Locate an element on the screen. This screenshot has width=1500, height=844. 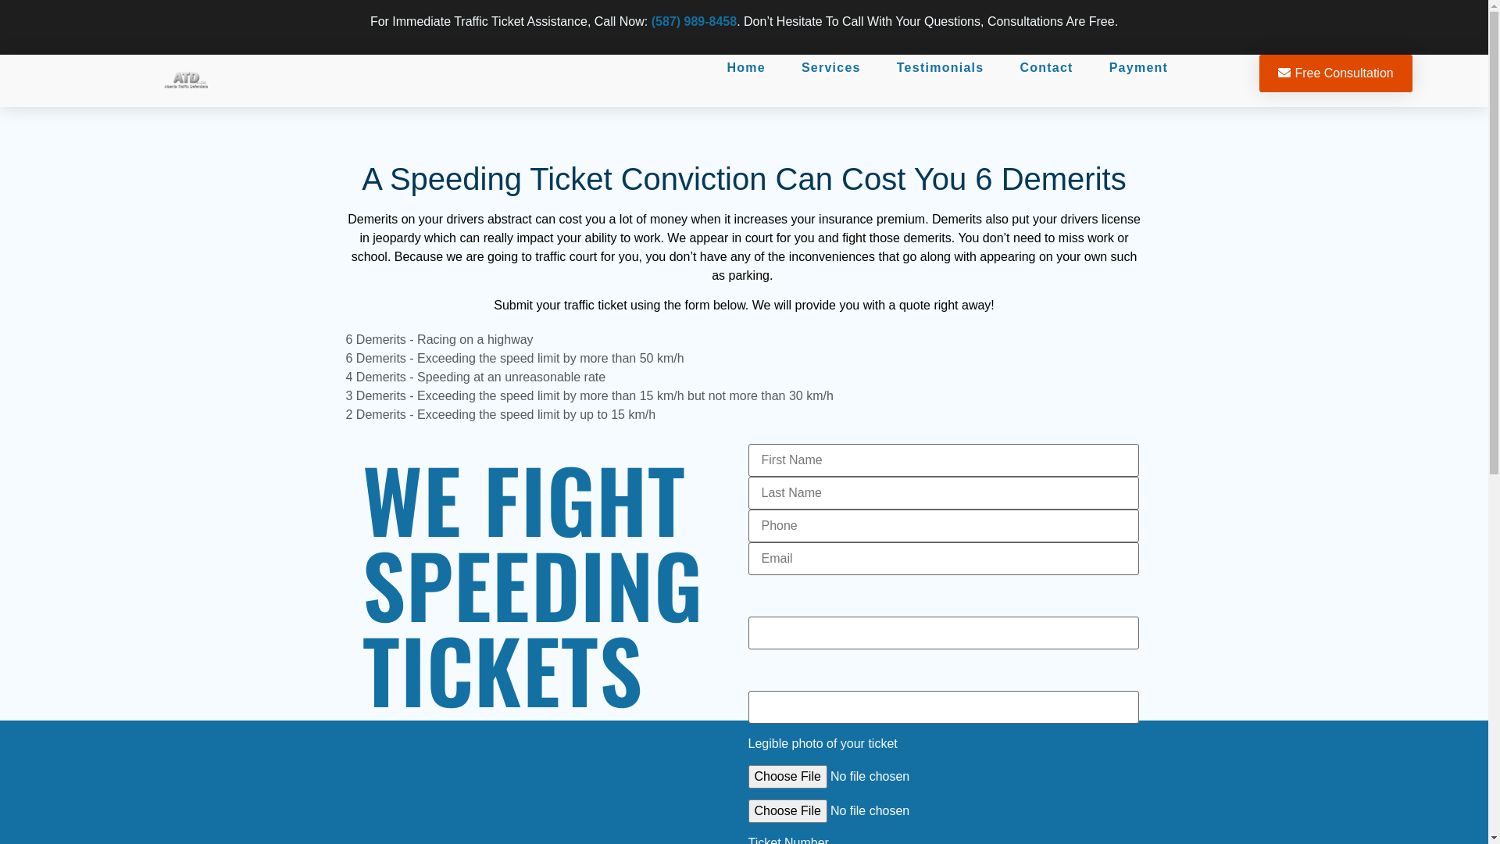
Services is located at coordinates (831, 68).